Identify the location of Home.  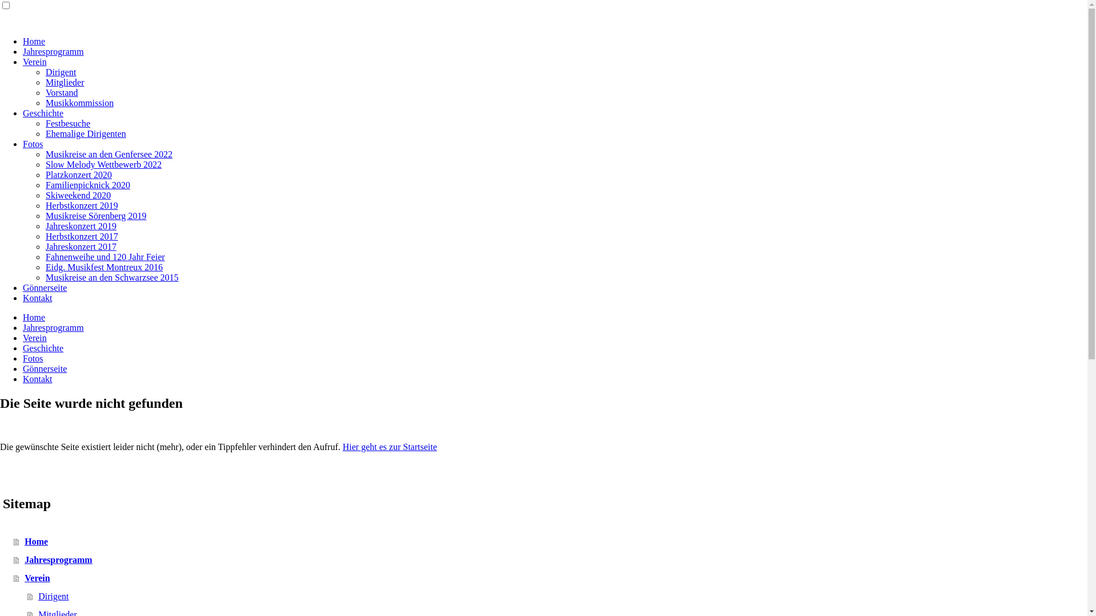
(34, 41).